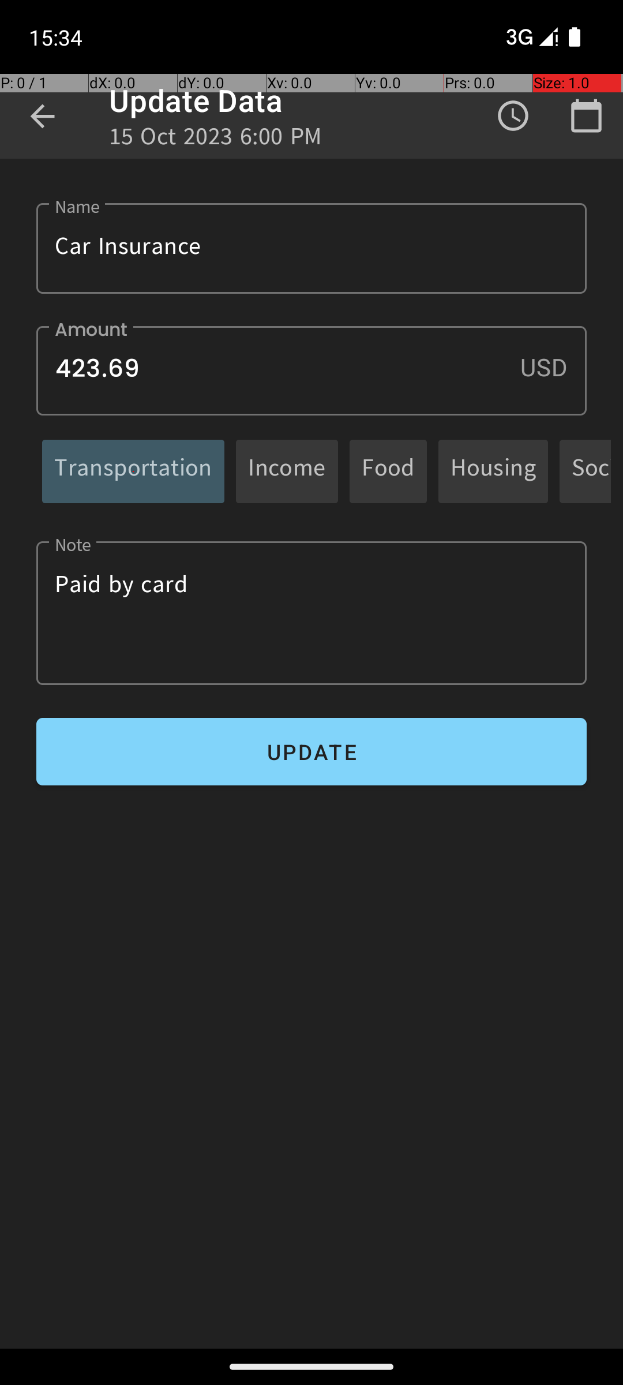  I want to click on 423.69, so click(311, 370).